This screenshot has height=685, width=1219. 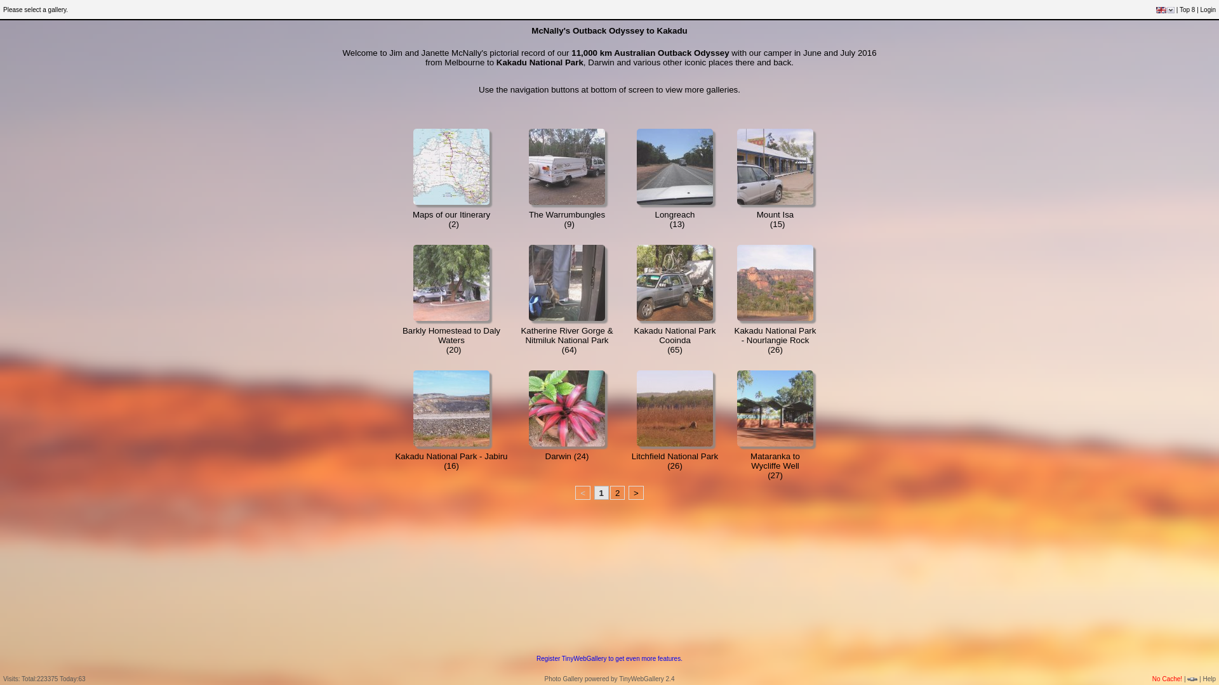 I want to click on Help, so click(x=1209, y=679).